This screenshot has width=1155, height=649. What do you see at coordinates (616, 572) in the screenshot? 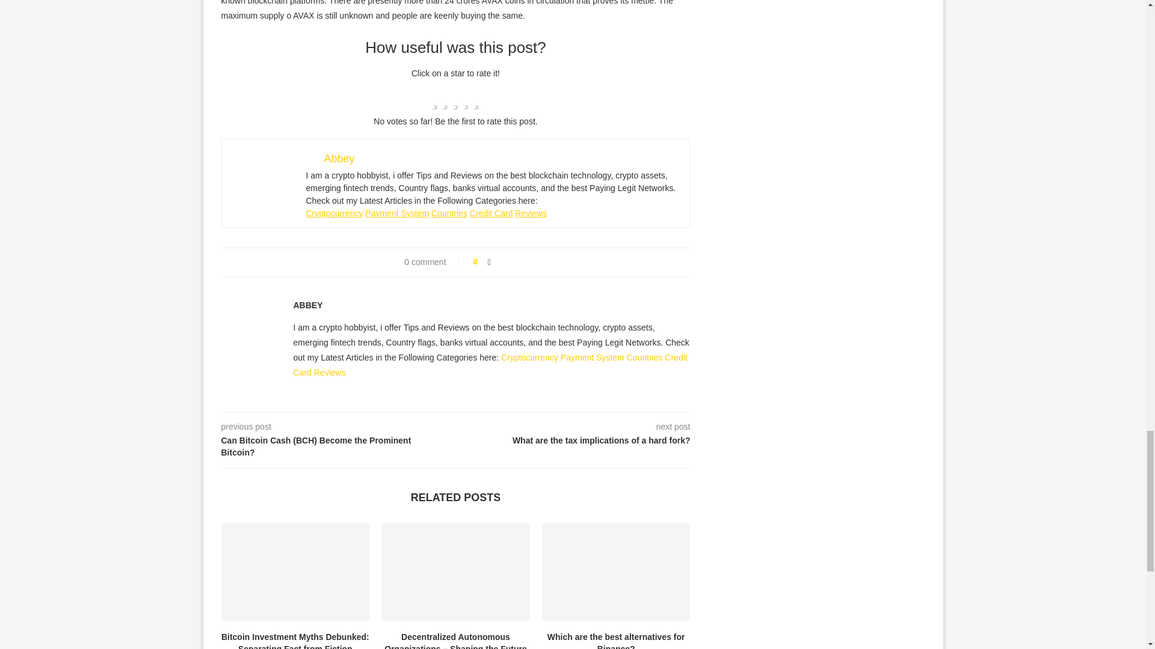
I see `Which are the best alternatives for Binance?` at bounding box center [616, 572].